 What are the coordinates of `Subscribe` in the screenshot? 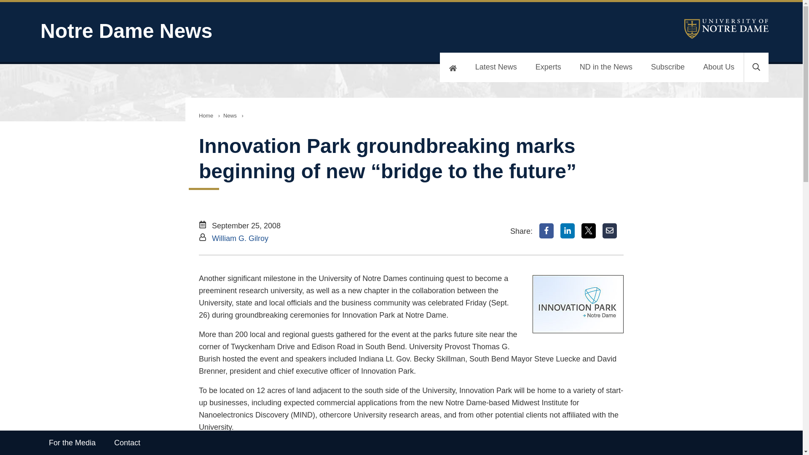 It's located at (667, 67).